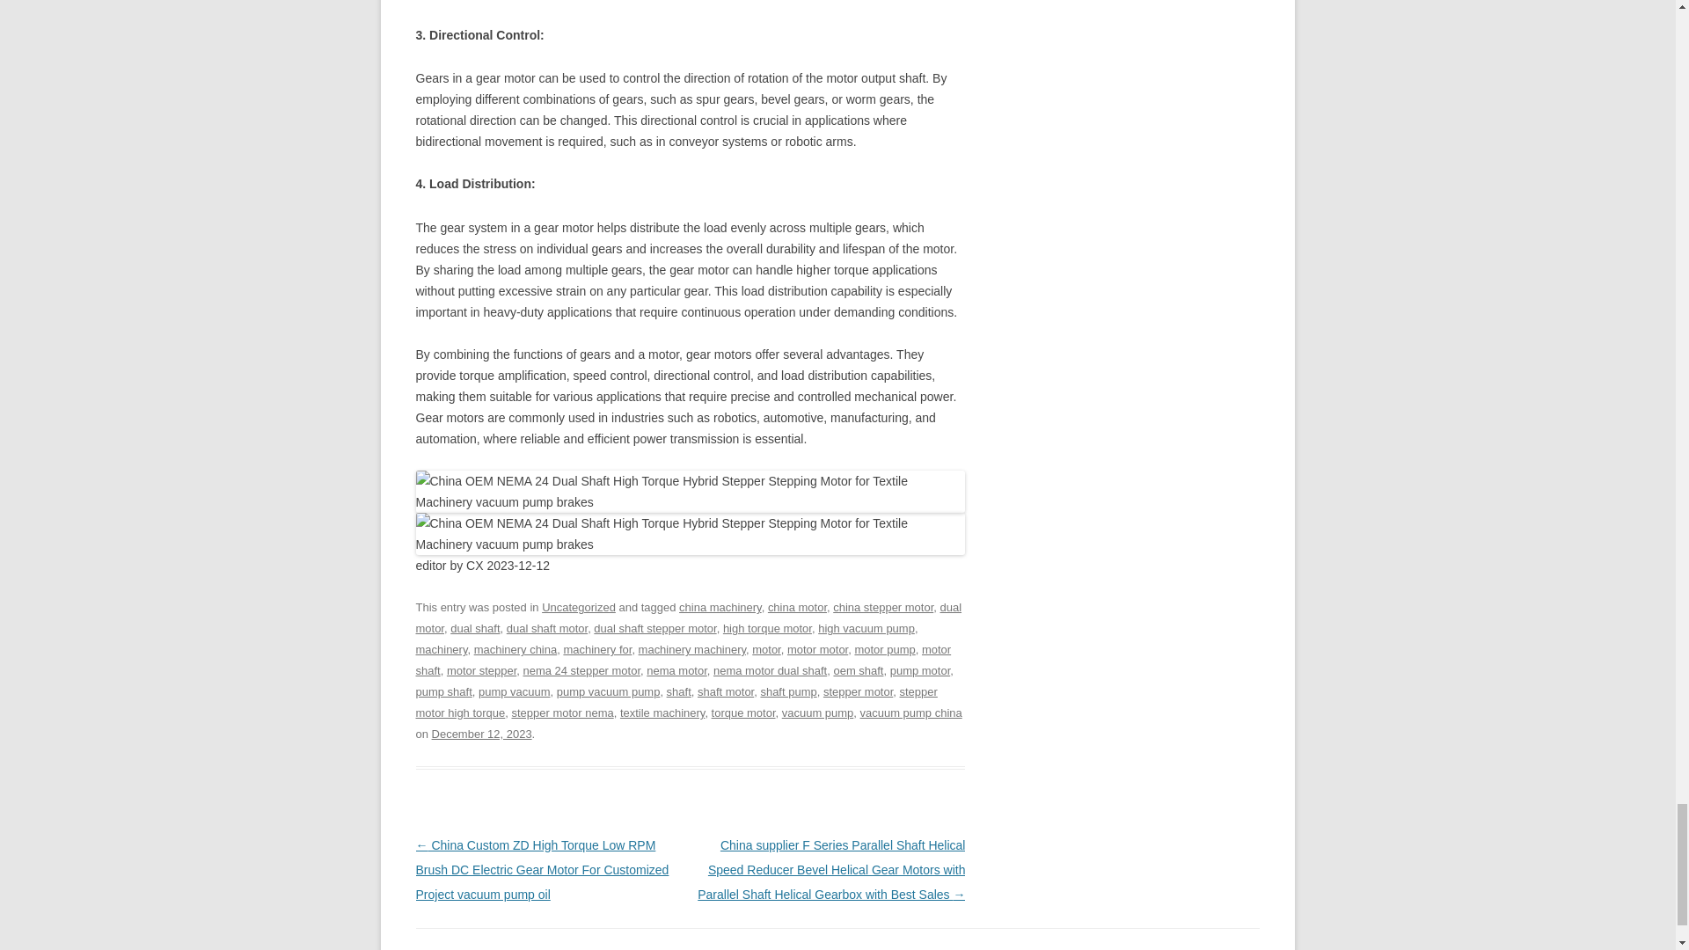  What do you see at coordinates (563, 712) in the screenshot?
I see `stepper motor nema` at bounding box center [563, 712].